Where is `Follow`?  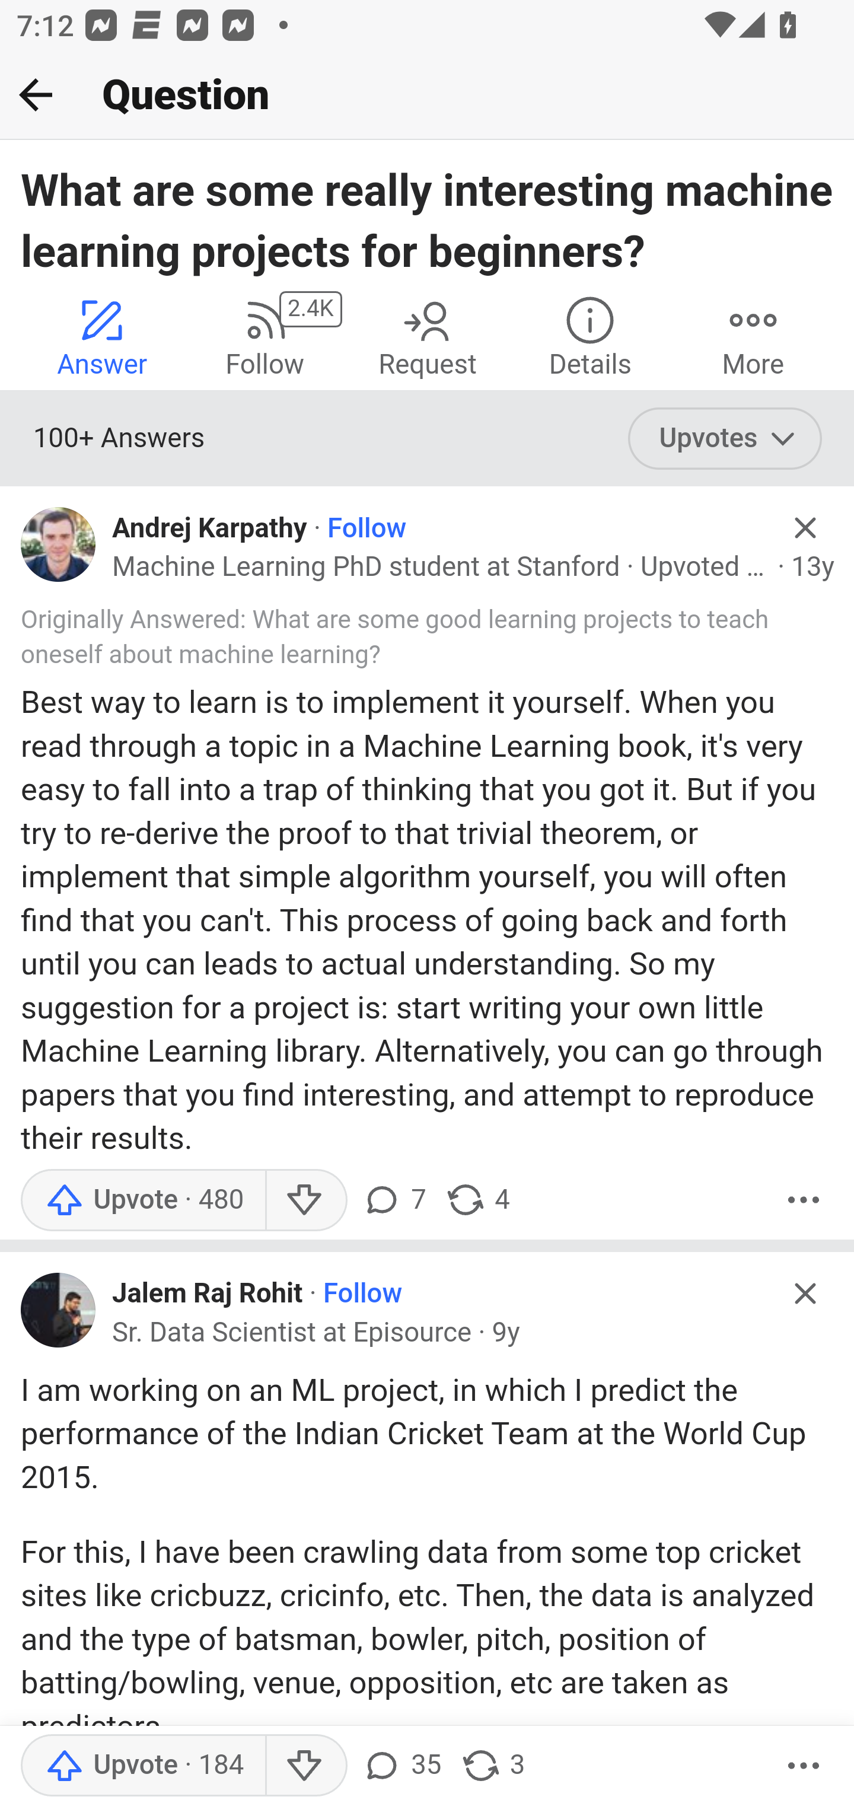
Follow is located at coordinates (367, 529).